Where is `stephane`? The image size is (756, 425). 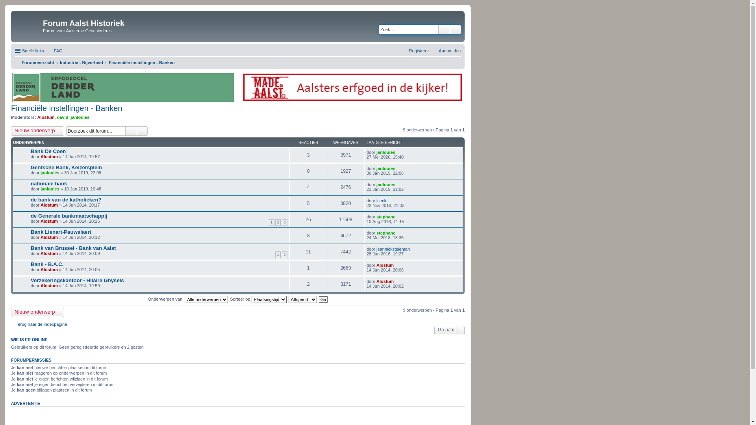
stephane is located at coordinates (386, 233).